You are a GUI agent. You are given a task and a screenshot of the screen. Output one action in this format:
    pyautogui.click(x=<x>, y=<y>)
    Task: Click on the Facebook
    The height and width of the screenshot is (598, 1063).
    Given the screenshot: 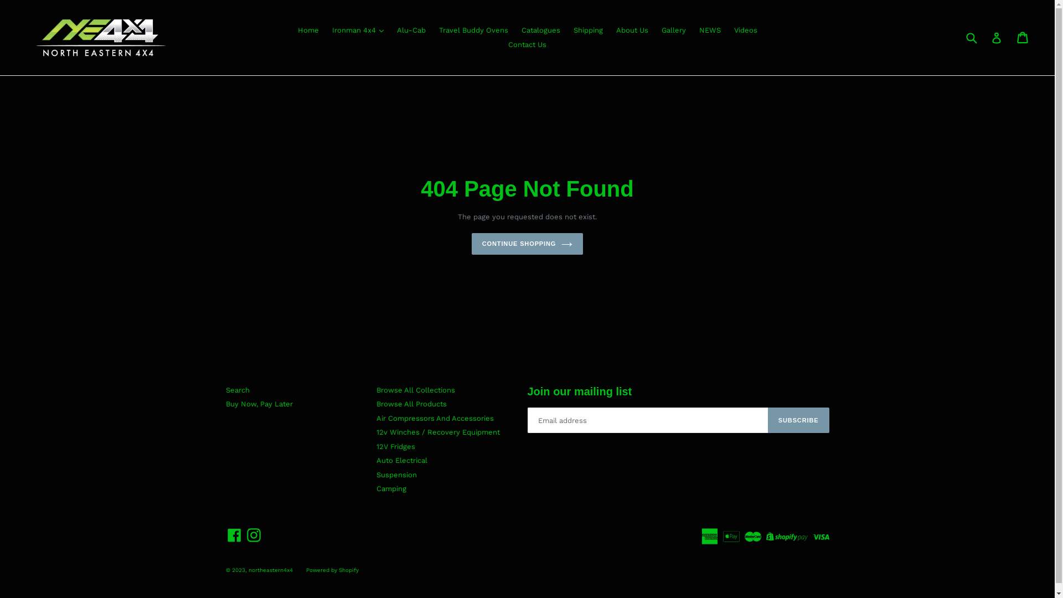 What is the action you would take?
    pyautogui.click(x=235, y=535)
    